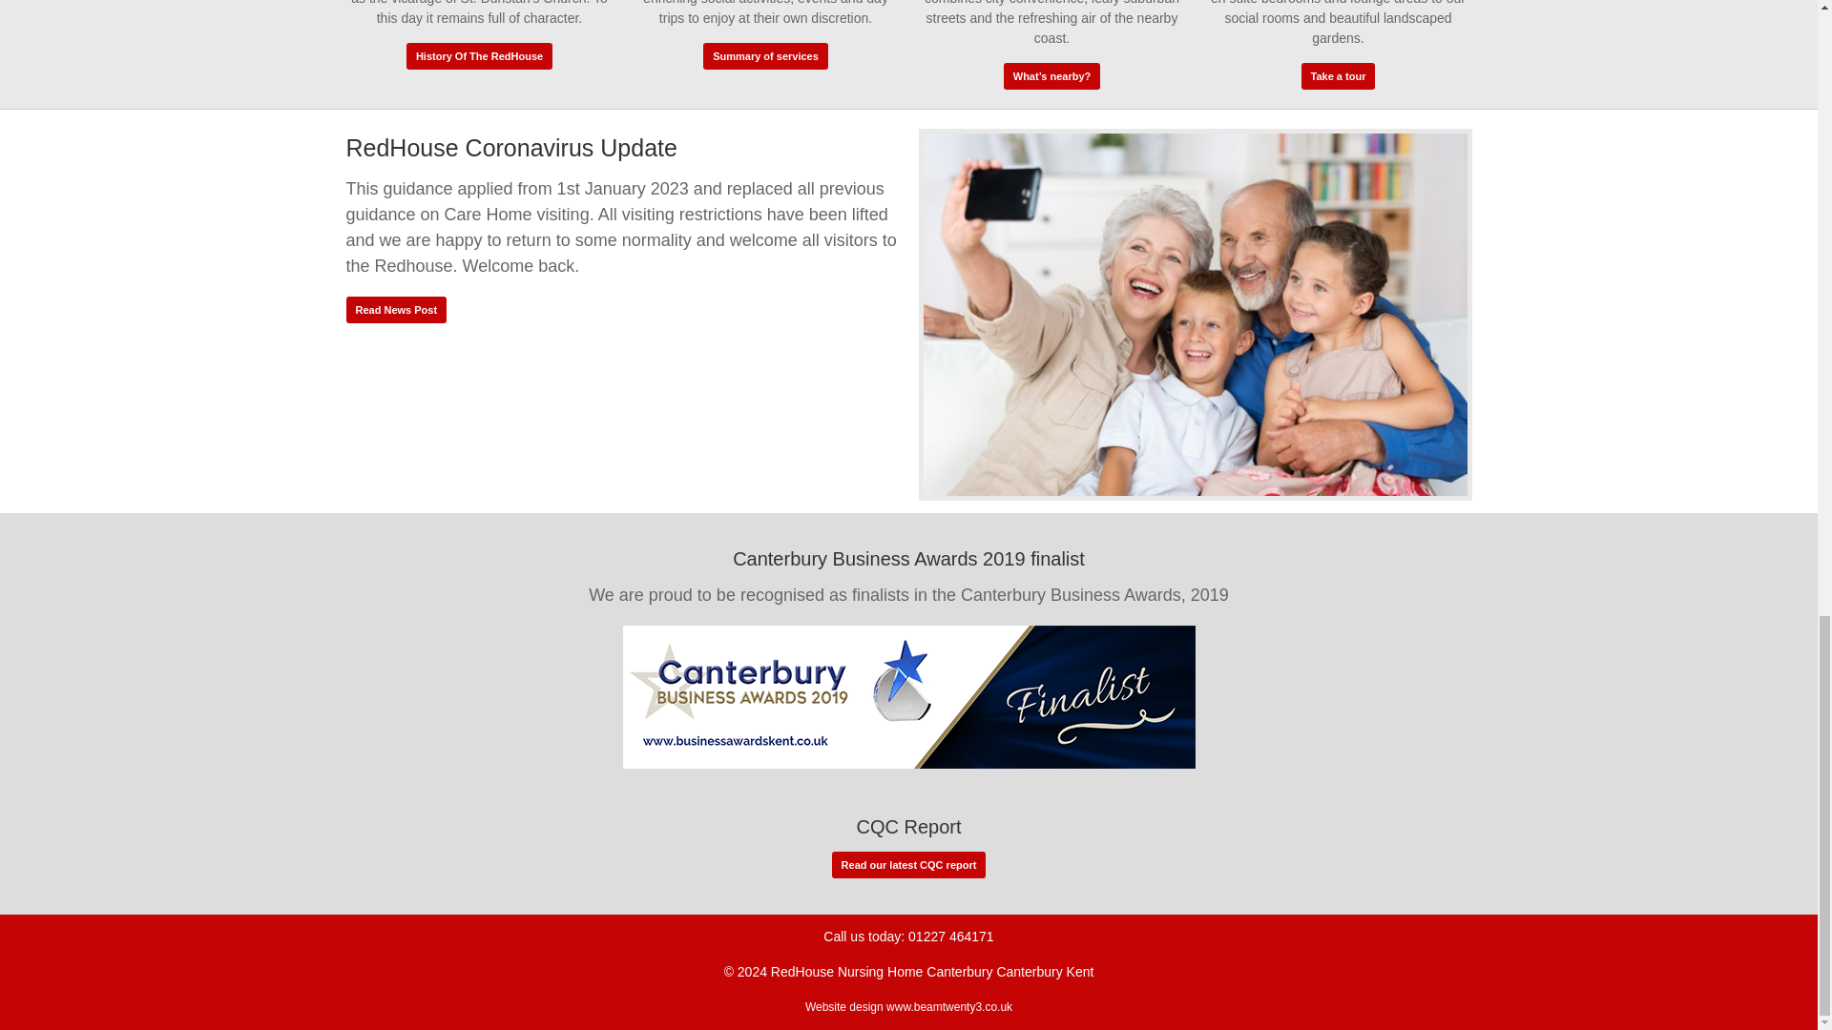 This screenshot has height=1030, width=1832. I want to click on Summary of services, so click(765, 56).